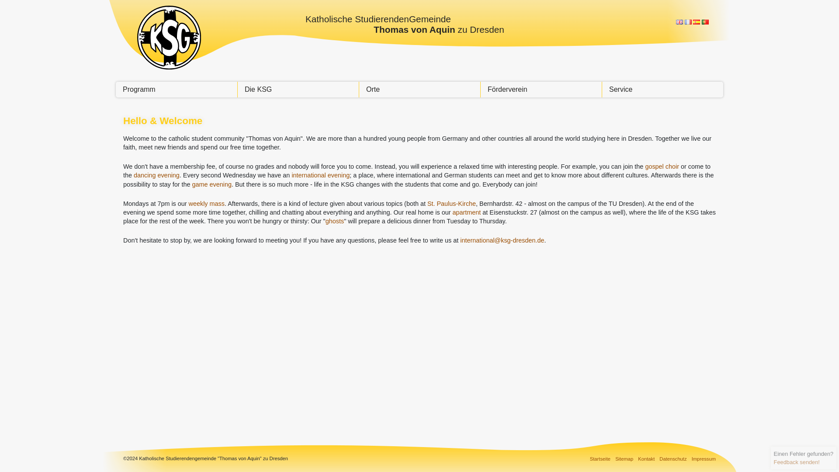 This screenshot has height=472, width=839. What do you see at coordinates (419, 89) in the screenshot?
I see `Orte` at bounding box center [419, 89].